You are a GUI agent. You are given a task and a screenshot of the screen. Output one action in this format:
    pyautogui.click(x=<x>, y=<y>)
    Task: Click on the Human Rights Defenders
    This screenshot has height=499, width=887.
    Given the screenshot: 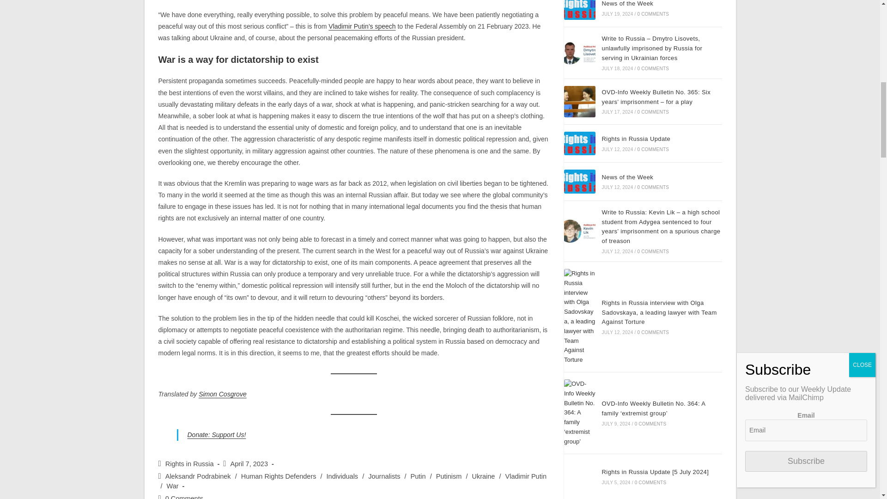 What is the action you would take?
    pyautogui.click(x=279, y=476)
    